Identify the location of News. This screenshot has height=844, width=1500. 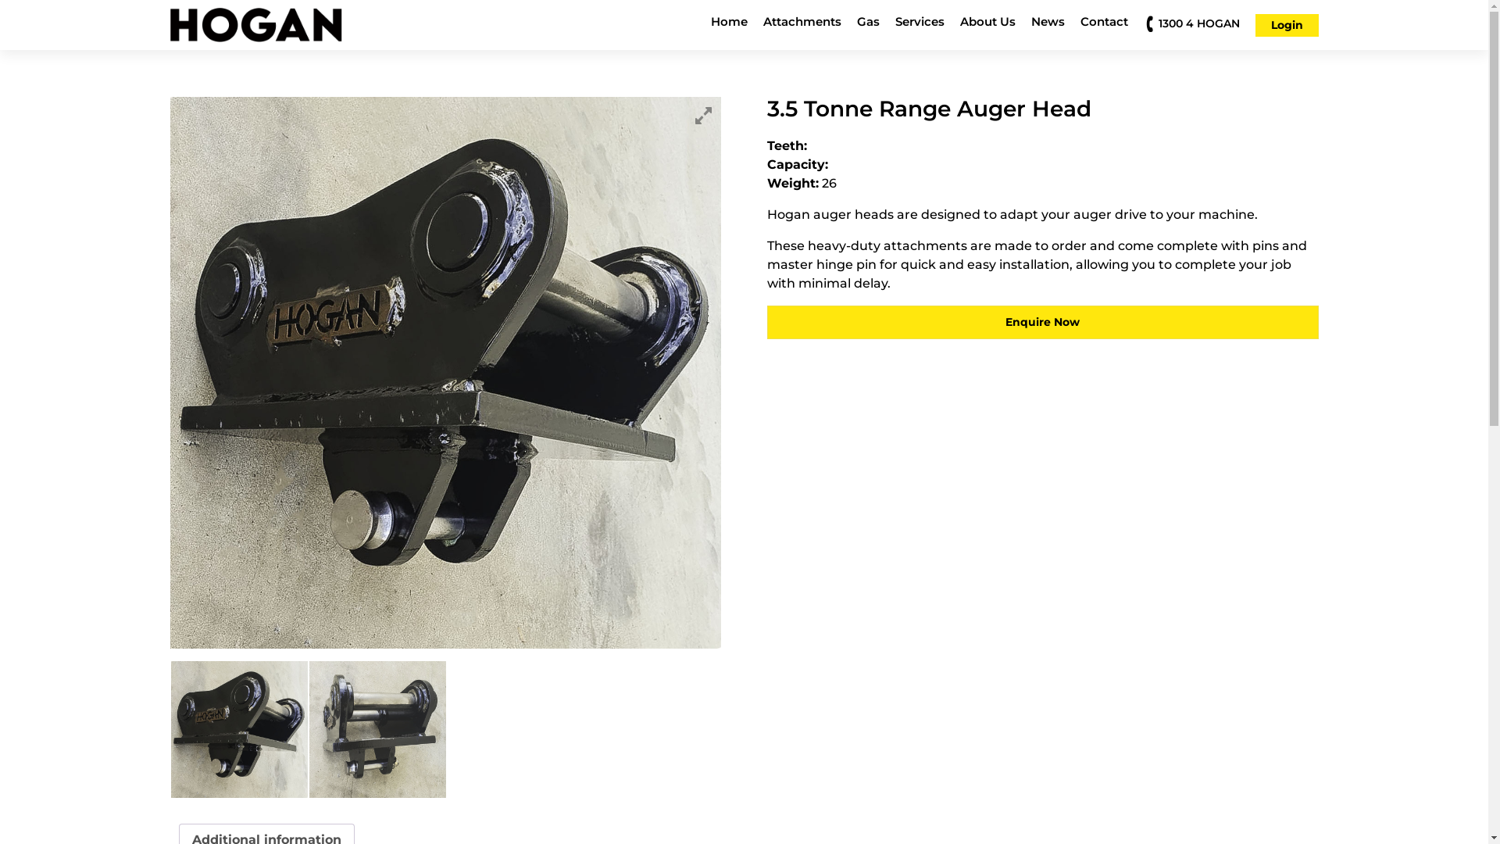
(1048, 25).